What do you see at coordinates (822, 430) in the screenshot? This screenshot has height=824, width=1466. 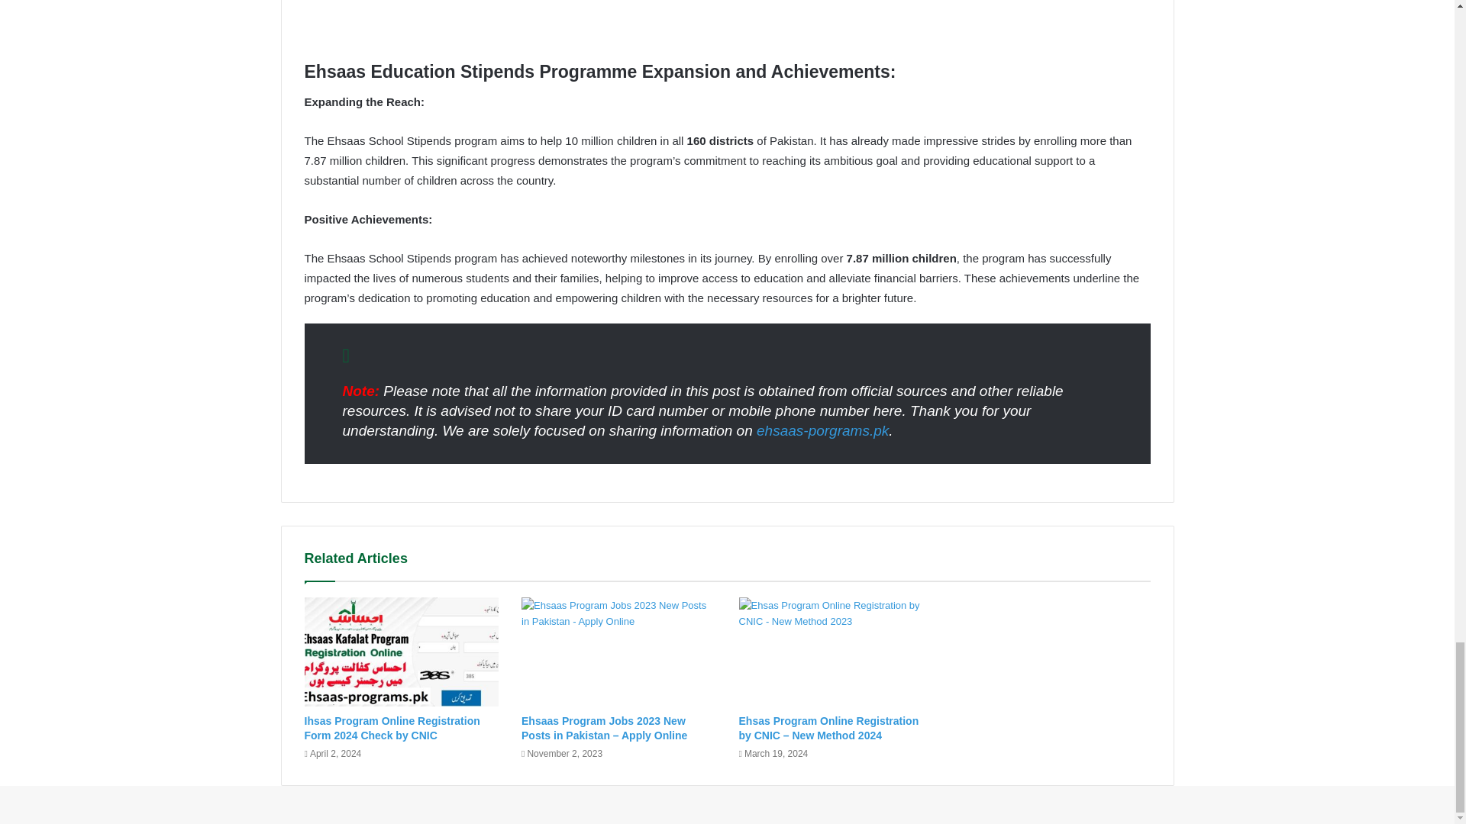 I see `ehsaas-porgrams.pk` at bounding box center [822, 430].